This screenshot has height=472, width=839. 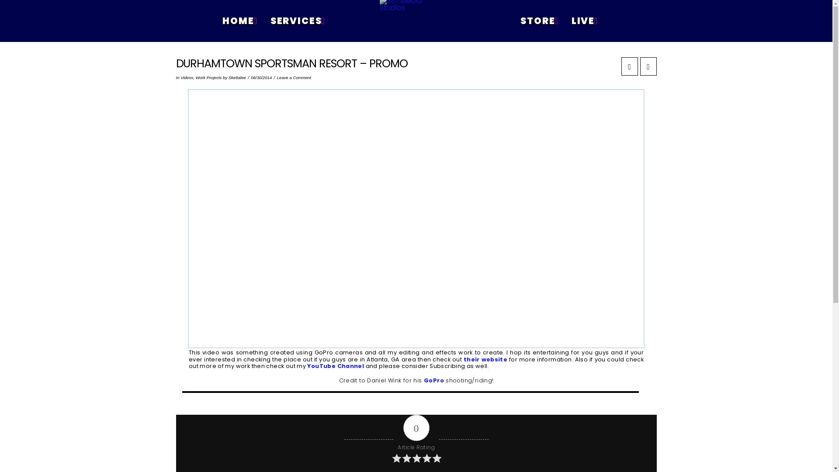 I want to click on their website, so click(x=485, y=359).